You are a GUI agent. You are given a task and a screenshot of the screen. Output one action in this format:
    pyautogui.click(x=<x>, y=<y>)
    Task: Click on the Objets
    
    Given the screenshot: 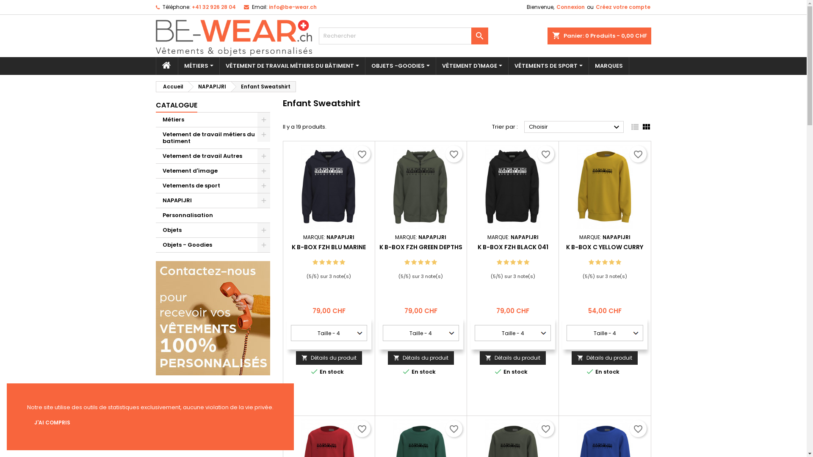 What is the action you would take?
    pyautogui.click(x=213, y=230)
    